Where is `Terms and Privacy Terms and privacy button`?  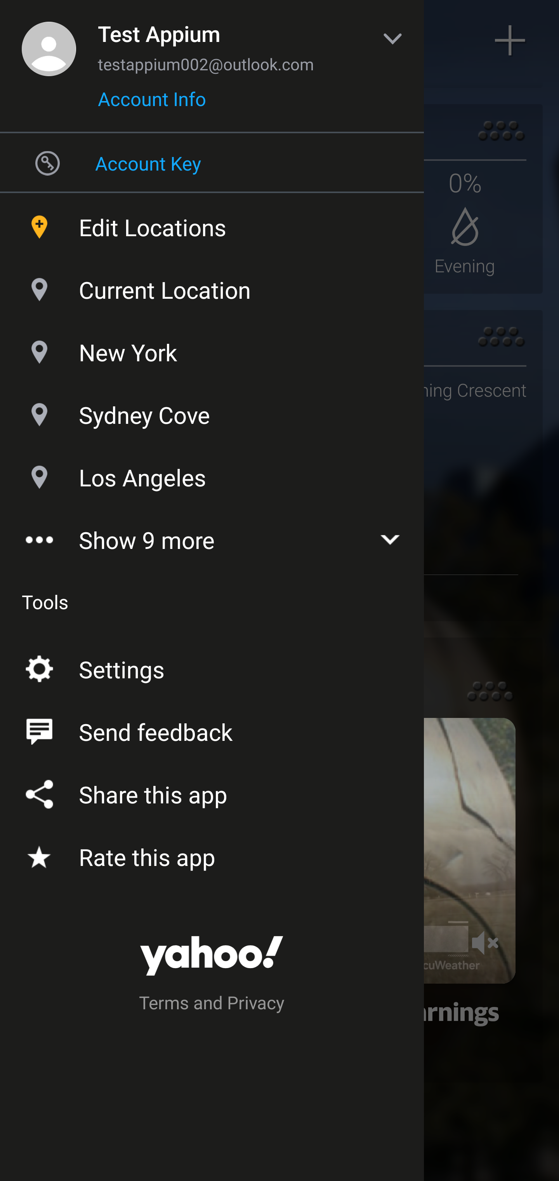 Terms and Privacy Terms and privacy button is located at coordinates (212, 1005).